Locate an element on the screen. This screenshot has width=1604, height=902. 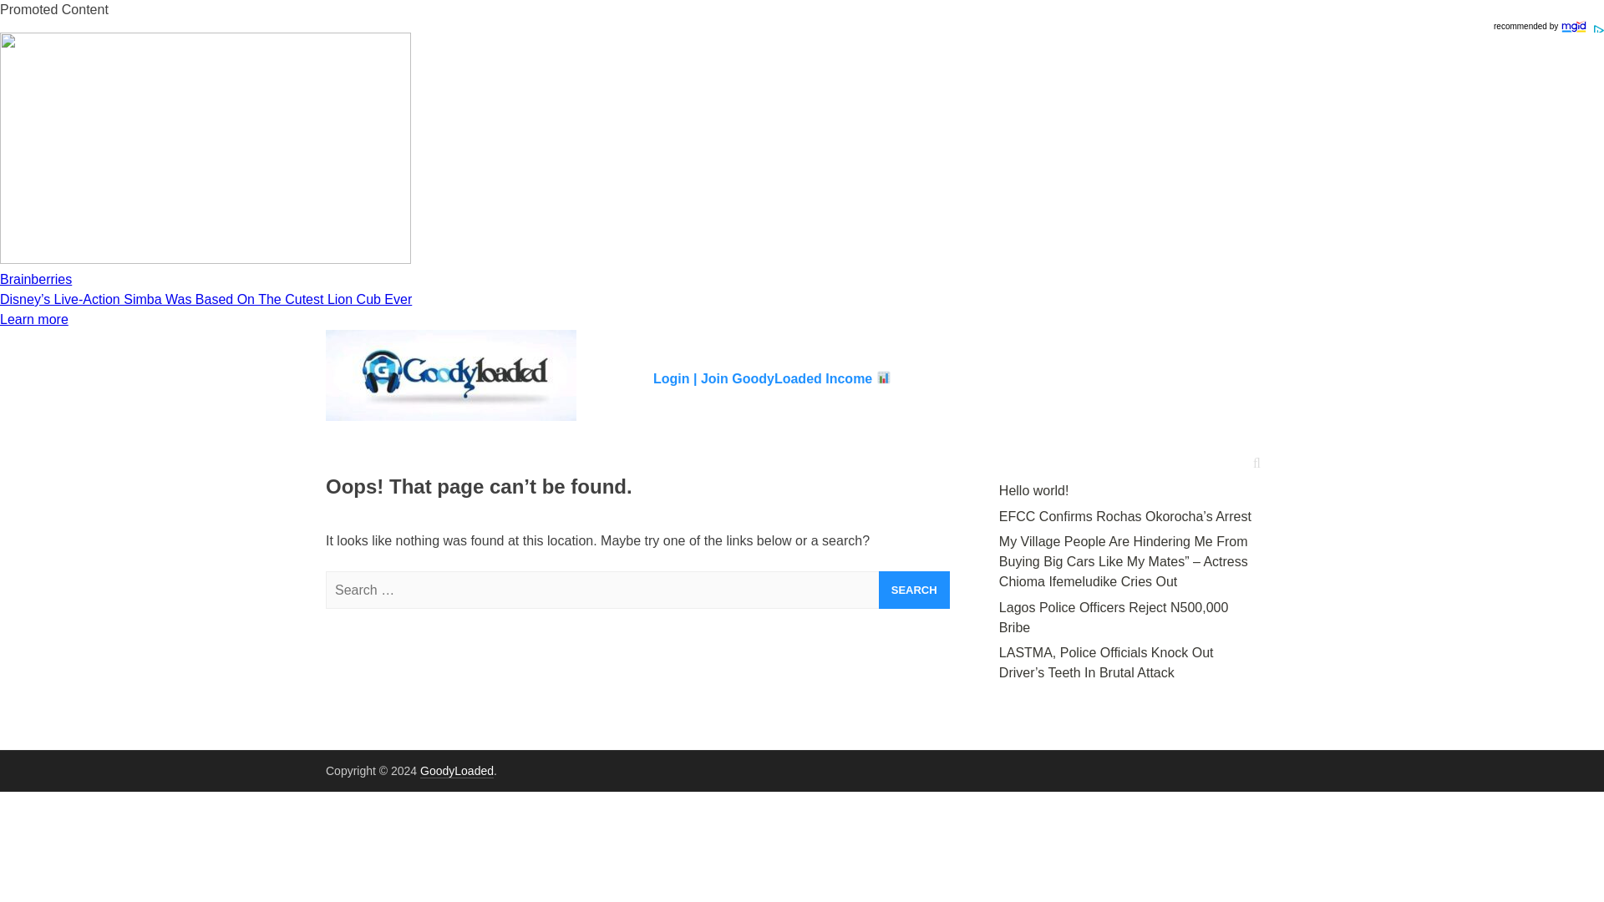
GoodyLoaded is located at coordinates (457, 771).